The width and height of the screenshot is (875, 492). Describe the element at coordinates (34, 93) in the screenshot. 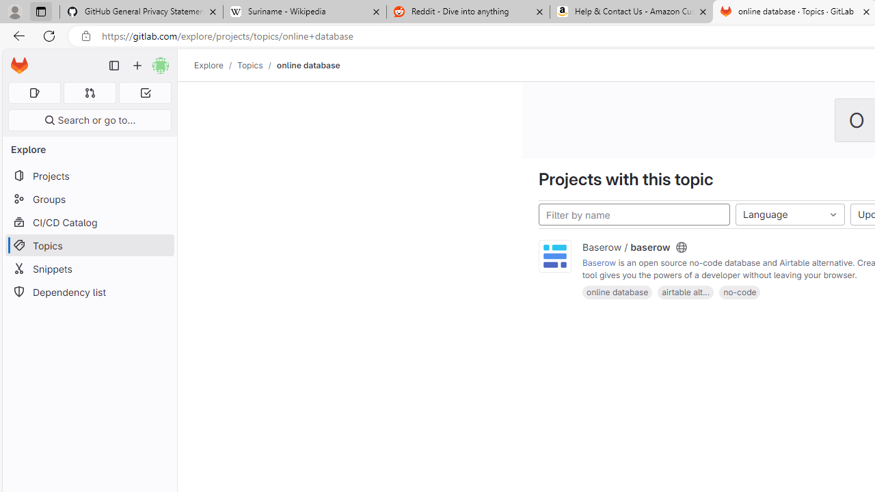

I see `Assigned issues 0` at that location.